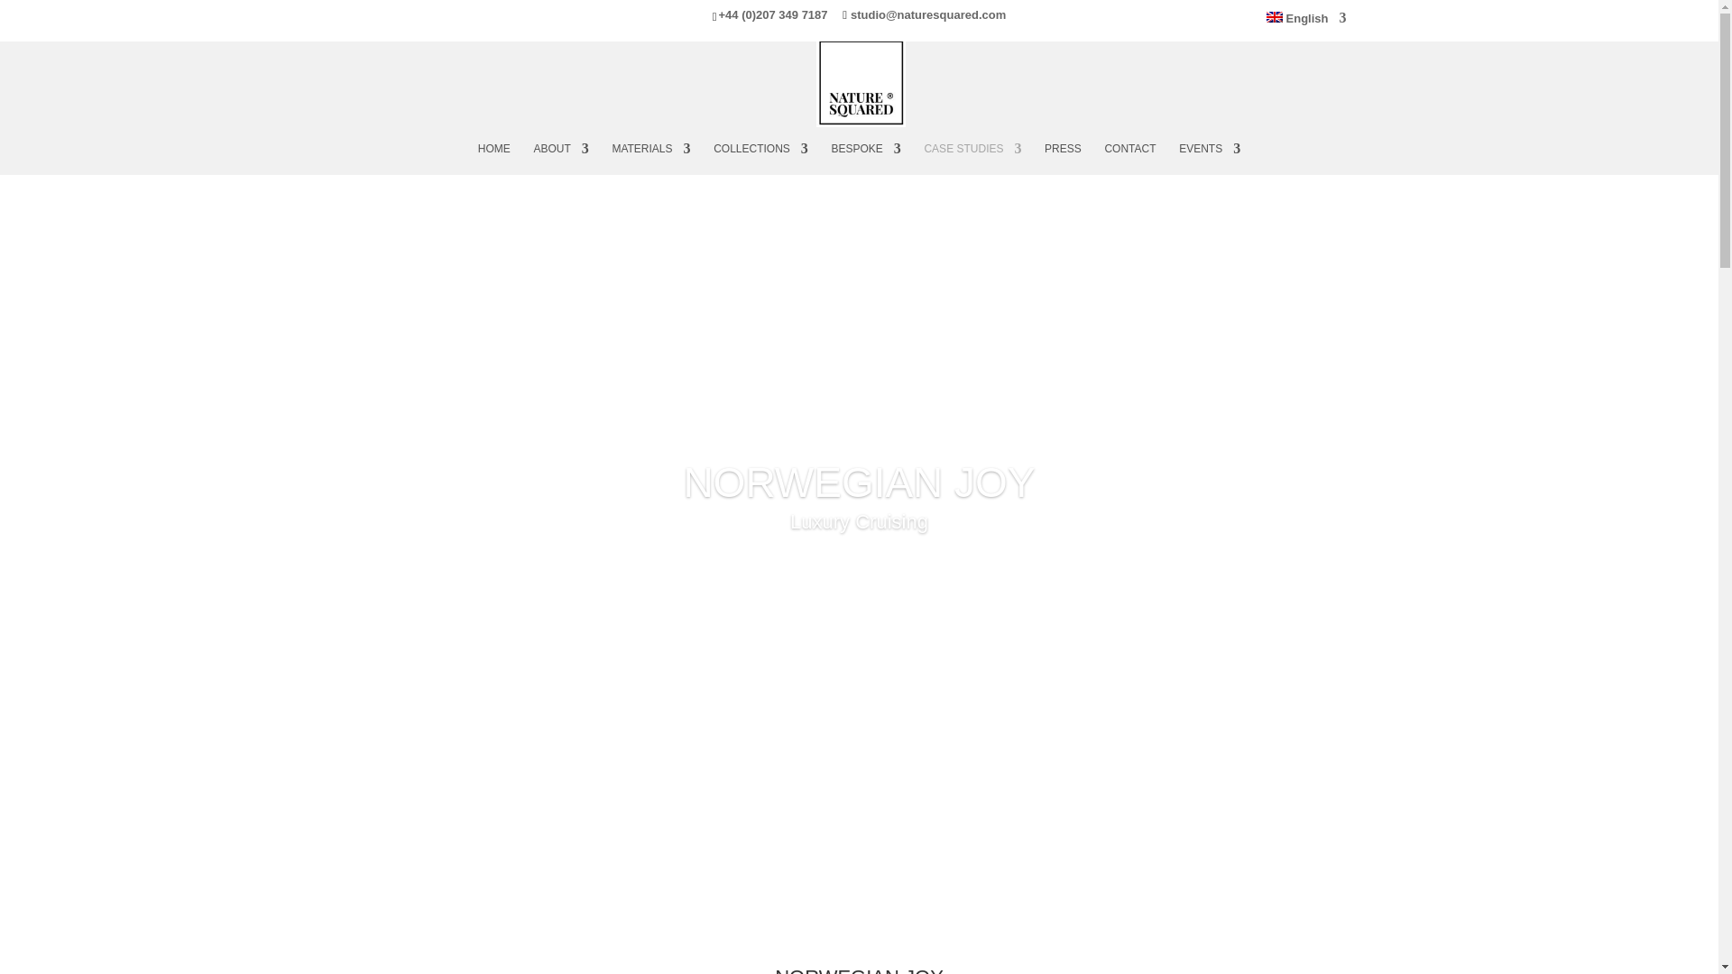 Image resolution: width=1732 pixels, height=974 pixels. I want to click on BESPOKE, so click(866, 159).